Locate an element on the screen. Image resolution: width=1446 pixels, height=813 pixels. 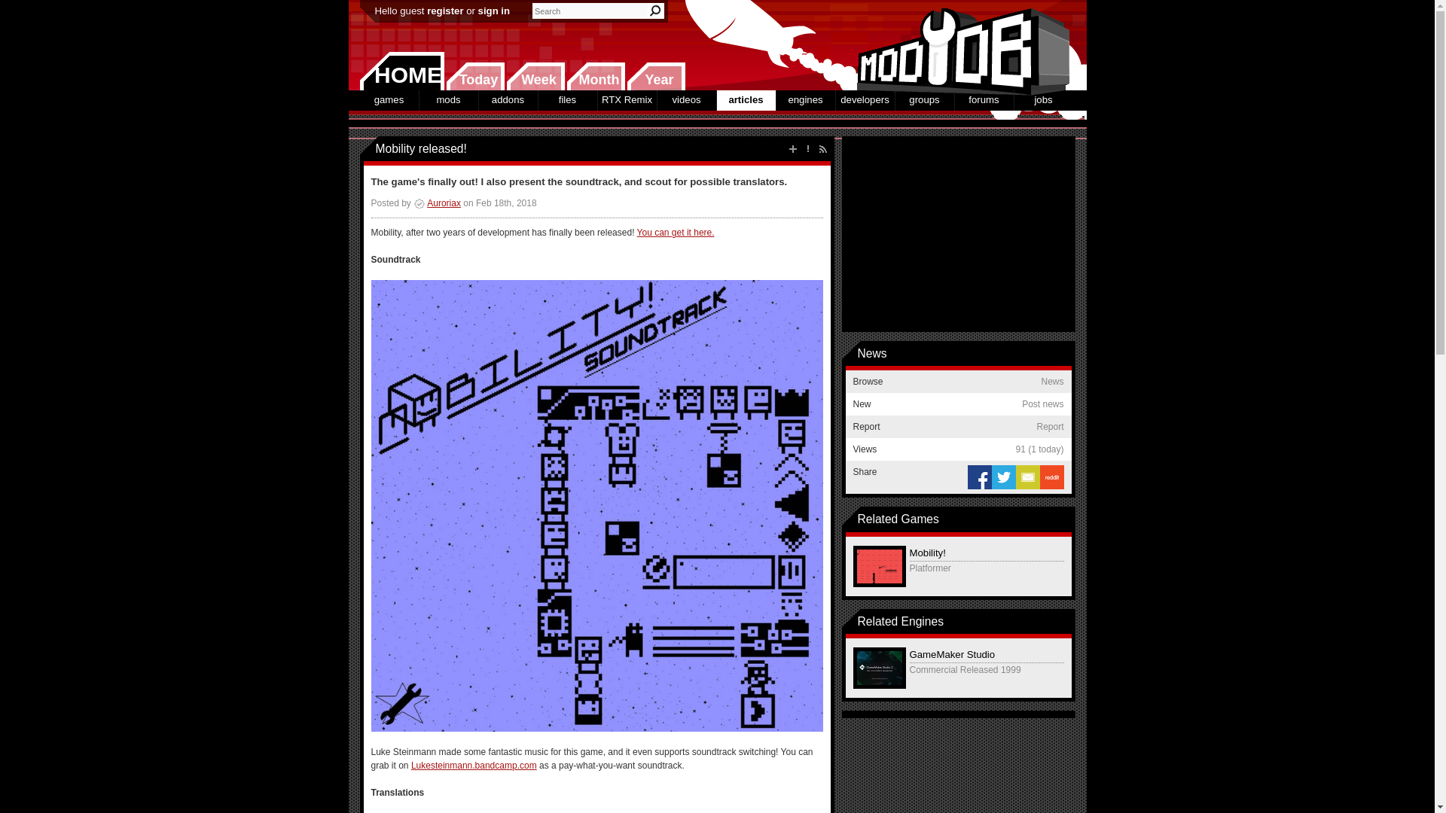
Search ModDB is located at coordinates (655, 11).